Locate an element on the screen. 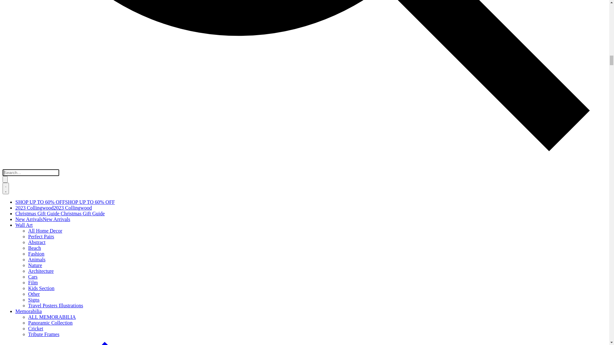 This screenshot has width=614, height=345. New Arrivals is located at coordinates (16, 35).